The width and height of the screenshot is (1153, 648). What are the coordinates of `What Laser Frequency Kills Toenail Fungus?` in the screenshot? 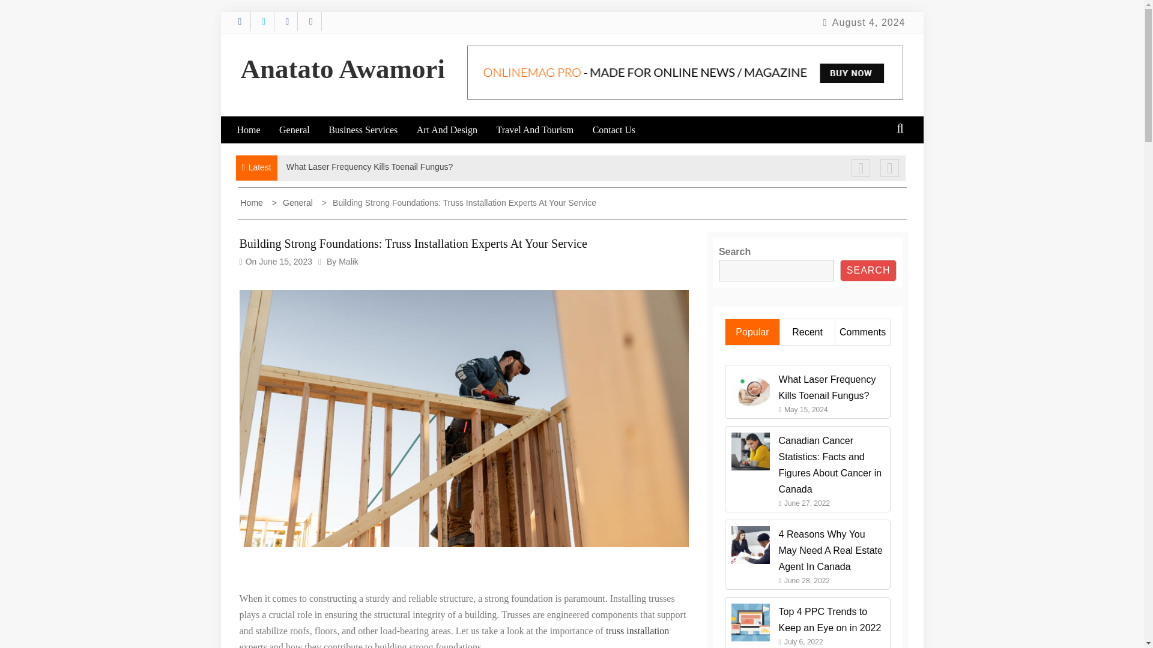 It's located at (369, 167).